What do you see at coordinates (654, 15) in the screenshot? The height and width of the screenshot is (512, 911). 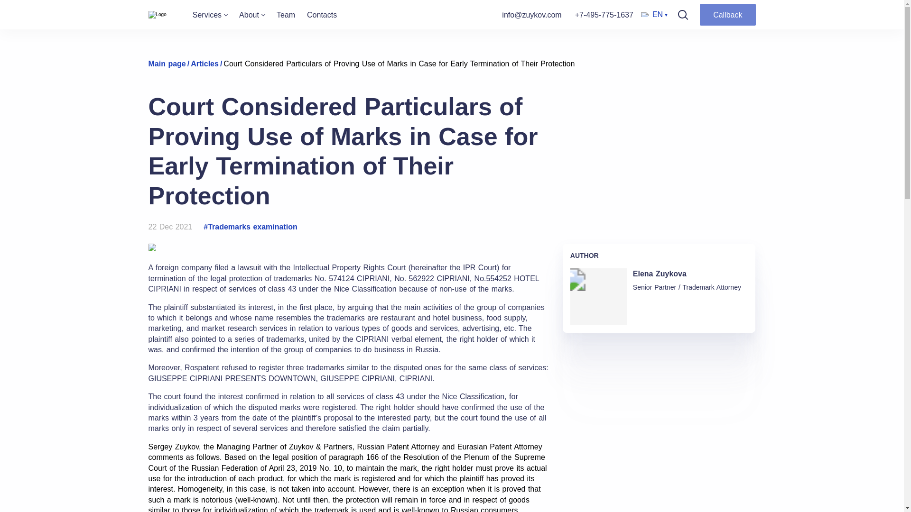 I see `EN` at bounding box center [654, 15].